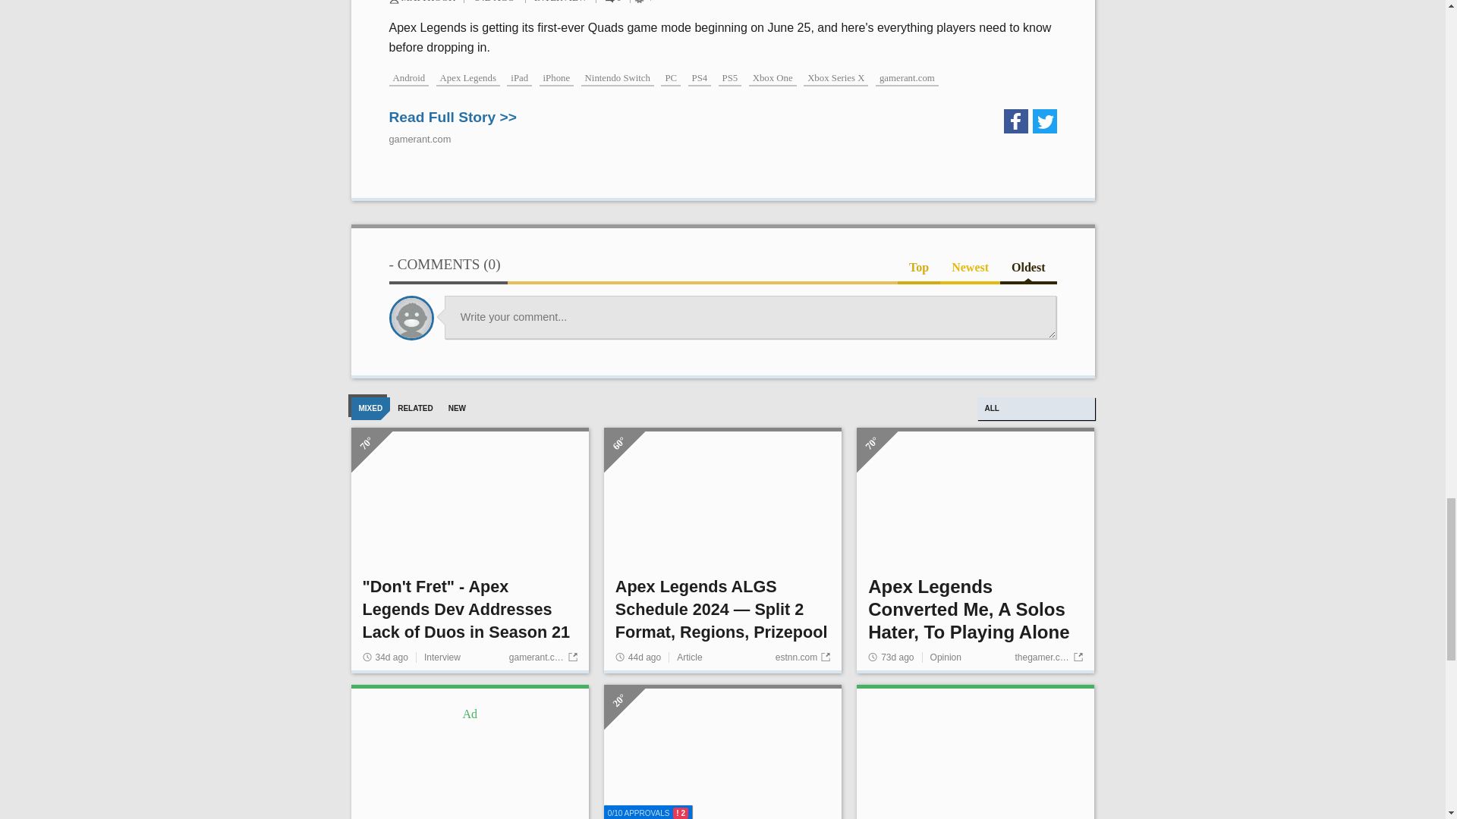 The height and width of the screenshot is (819, 1457). I want to click on Go to source: gamerant.com, so click(543, 657).